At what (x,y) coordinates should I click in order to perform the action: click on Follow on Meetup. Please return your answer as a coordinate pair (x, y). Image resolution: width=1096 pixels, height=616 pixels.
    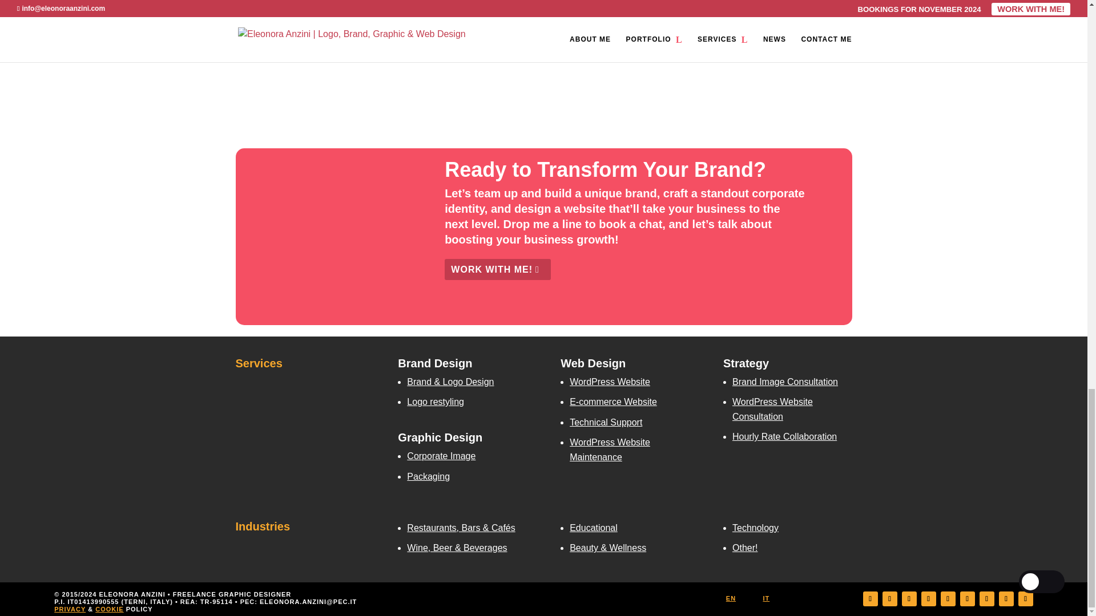
    Looking at the image, I should click on (986, 598).